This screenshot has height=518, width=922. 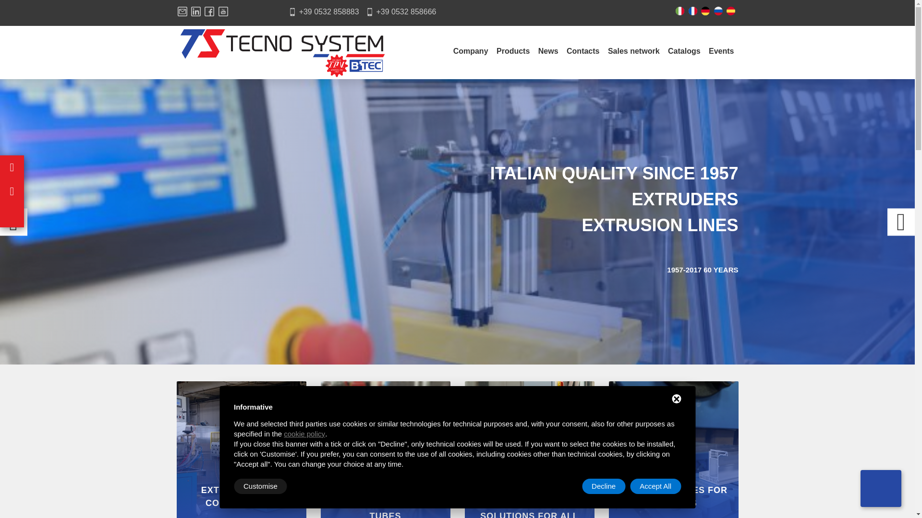 I want to click on Products, so click(x=513, y=52).